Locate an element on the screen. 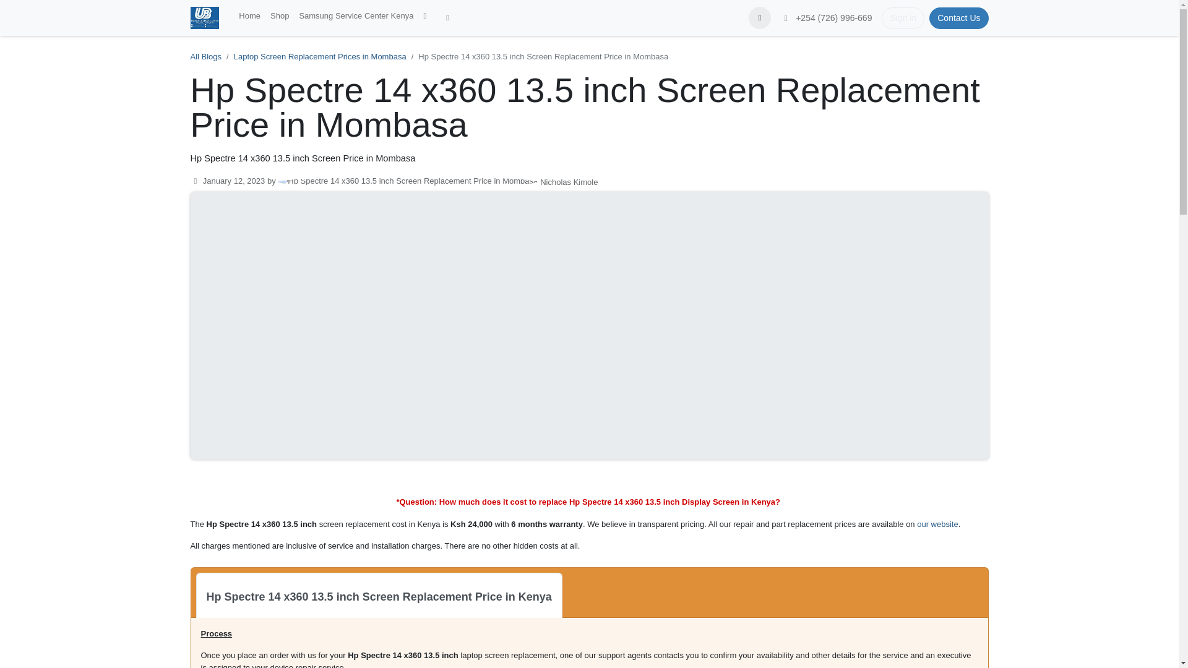  Search is located at coordinates (760, 17).